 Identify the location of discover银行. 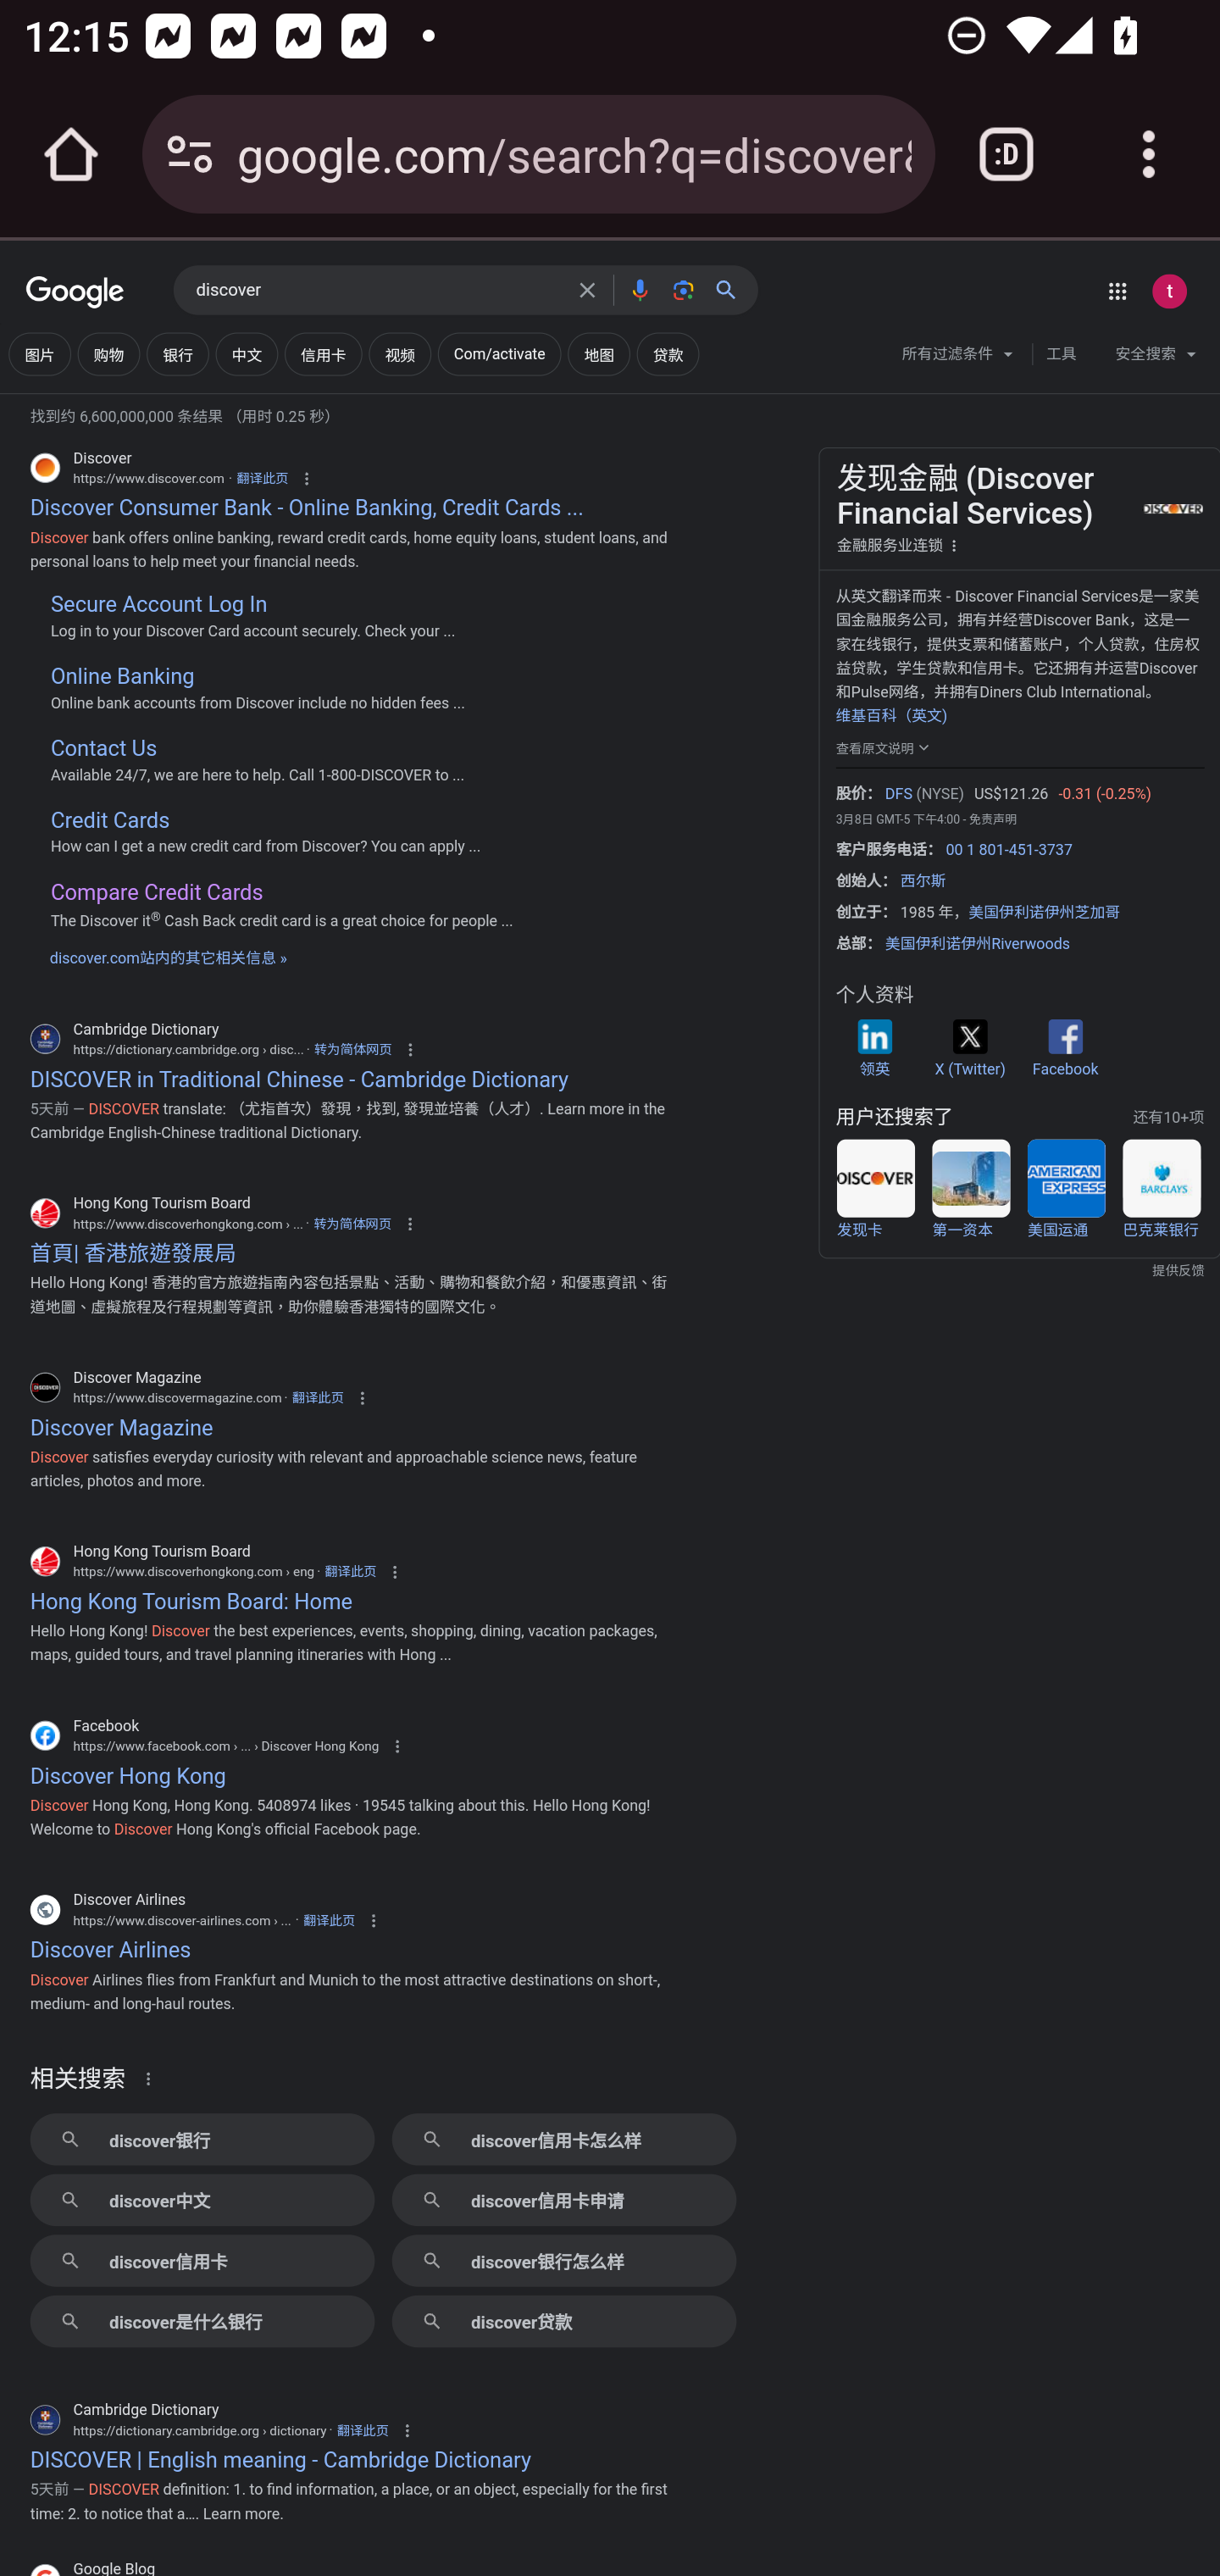
(202, 2139).